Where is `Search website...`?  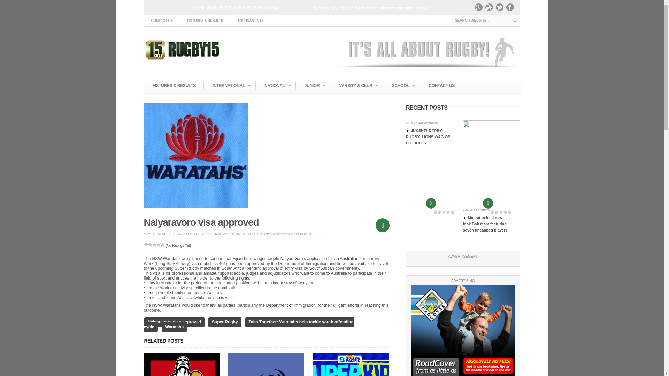
Search website... is located at coordinates (486, 20).